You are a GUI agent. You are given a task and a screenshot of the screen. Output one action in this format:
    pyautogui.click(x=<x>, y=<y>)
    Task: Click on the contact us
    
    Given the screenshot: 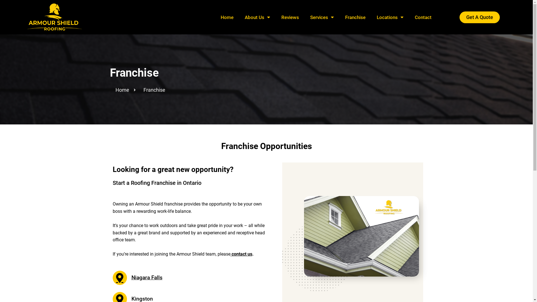 What is the action you would take?
    pyautogui.click(x=241, y=254)
    